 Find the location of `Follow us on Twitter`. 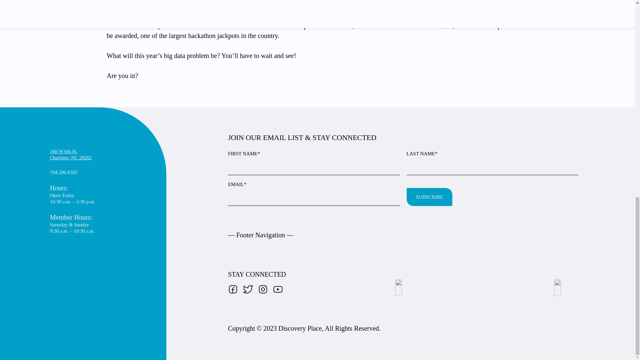

Follow us on Twitter is located at coordinates (233, 289).